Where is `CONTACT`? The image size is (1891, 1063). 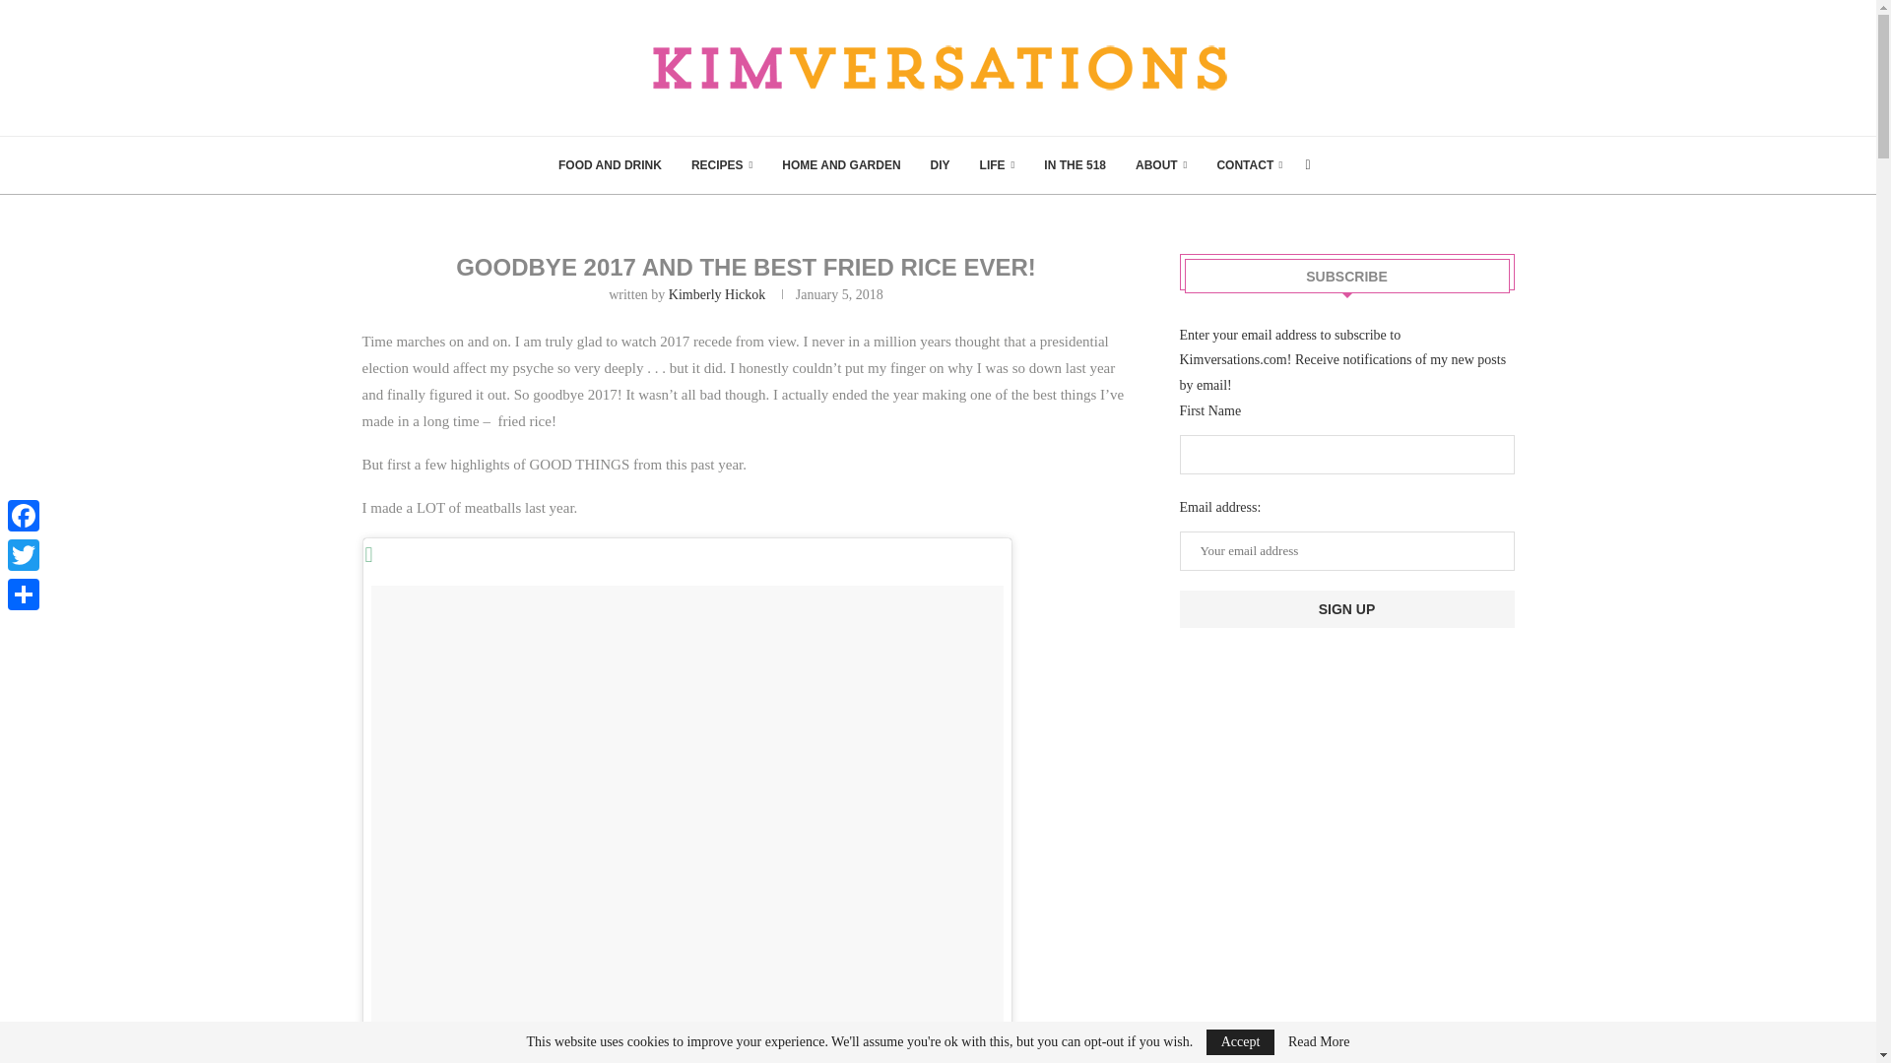
CONTACT is located at coordinates (1249, 165).